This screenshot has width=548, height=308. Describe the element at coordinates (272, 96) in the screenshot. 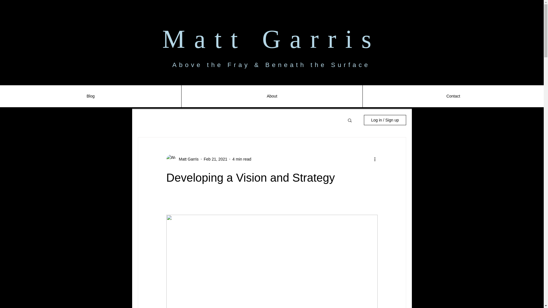

I see `About` at that location.